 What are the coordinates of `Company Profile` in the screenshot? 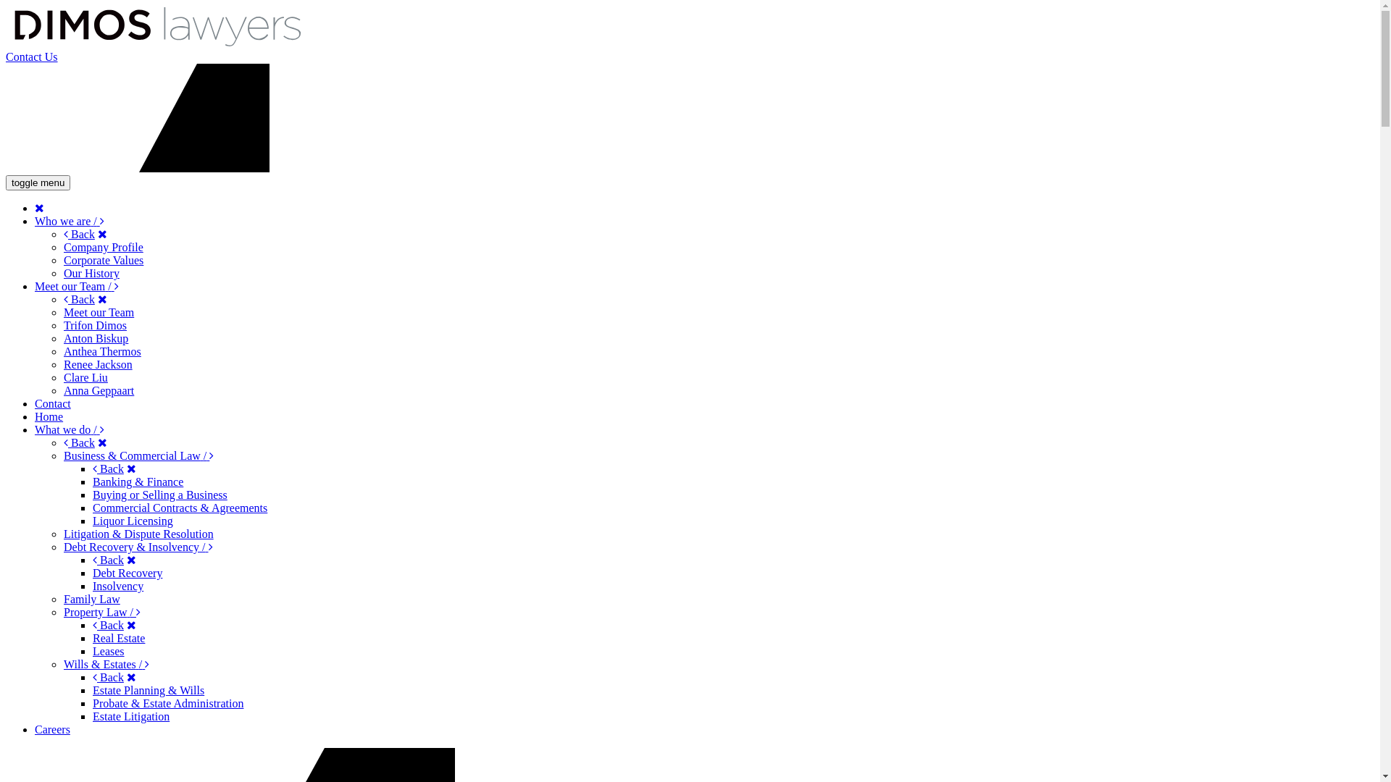 It's located at (104, 248).